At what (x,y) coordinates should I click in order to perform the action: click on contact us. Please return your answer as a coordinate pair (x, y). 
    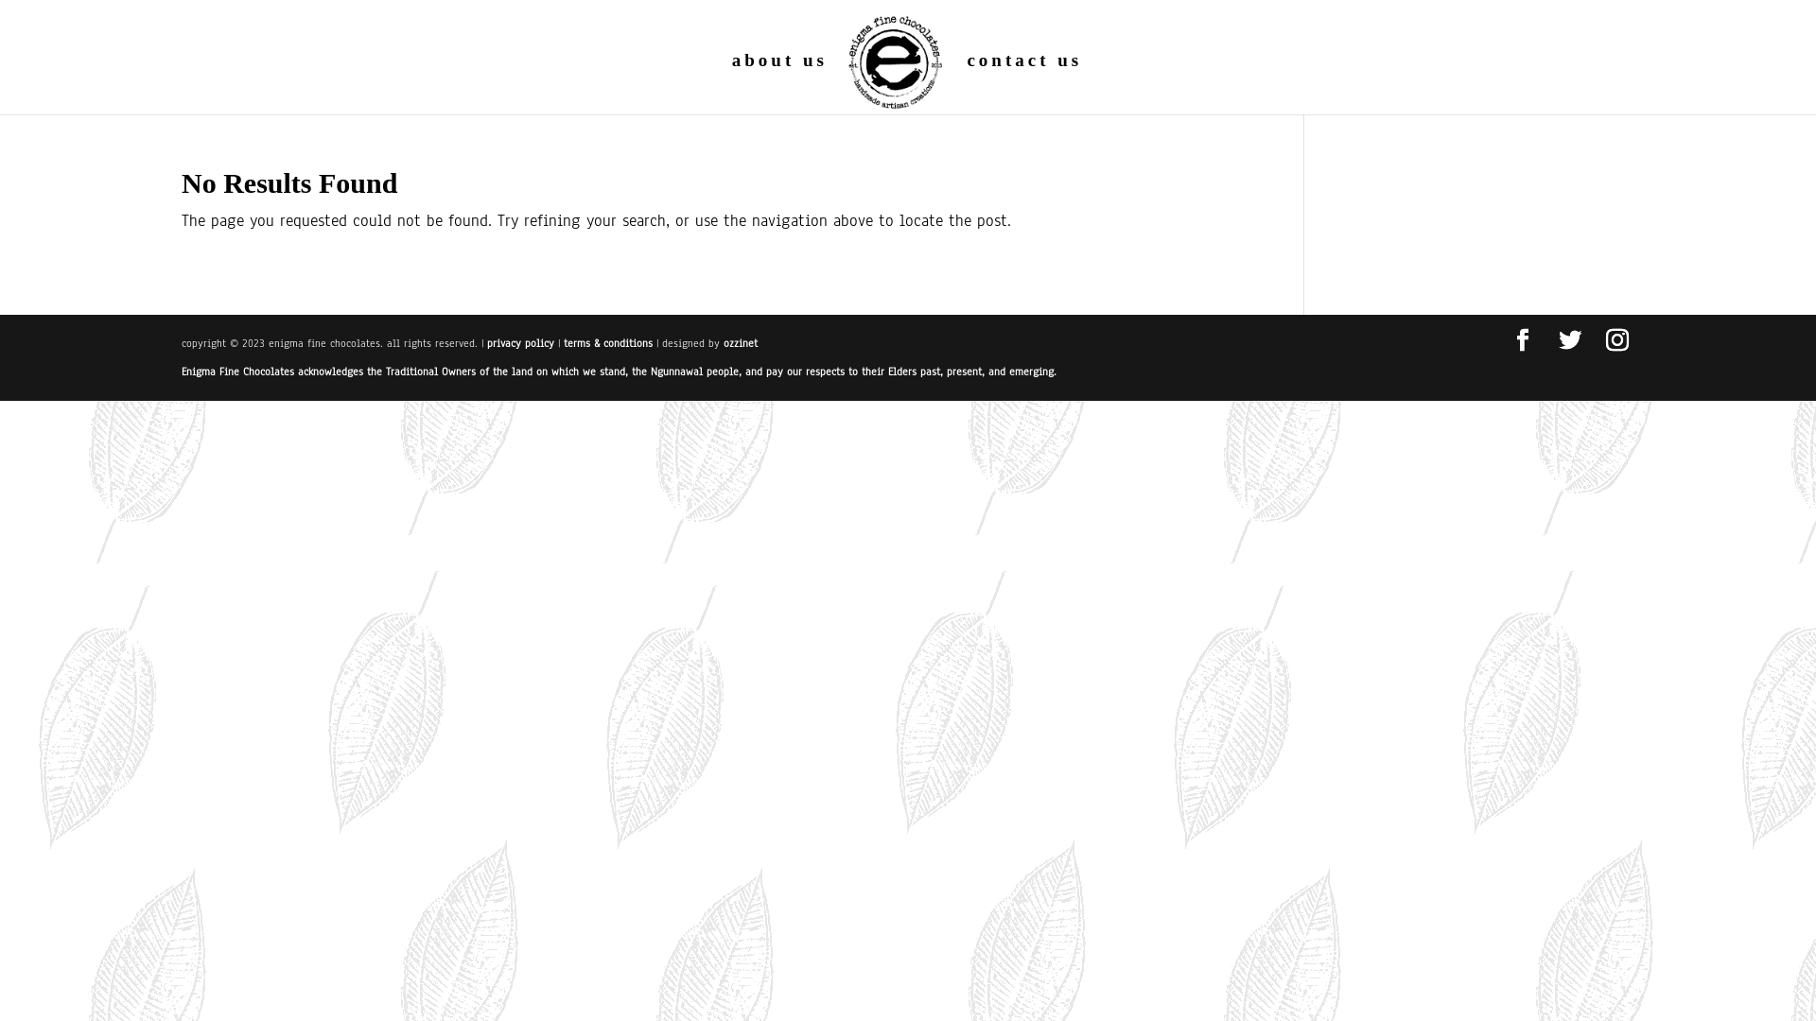
    Looking at the image, I should click on (1024, 84).